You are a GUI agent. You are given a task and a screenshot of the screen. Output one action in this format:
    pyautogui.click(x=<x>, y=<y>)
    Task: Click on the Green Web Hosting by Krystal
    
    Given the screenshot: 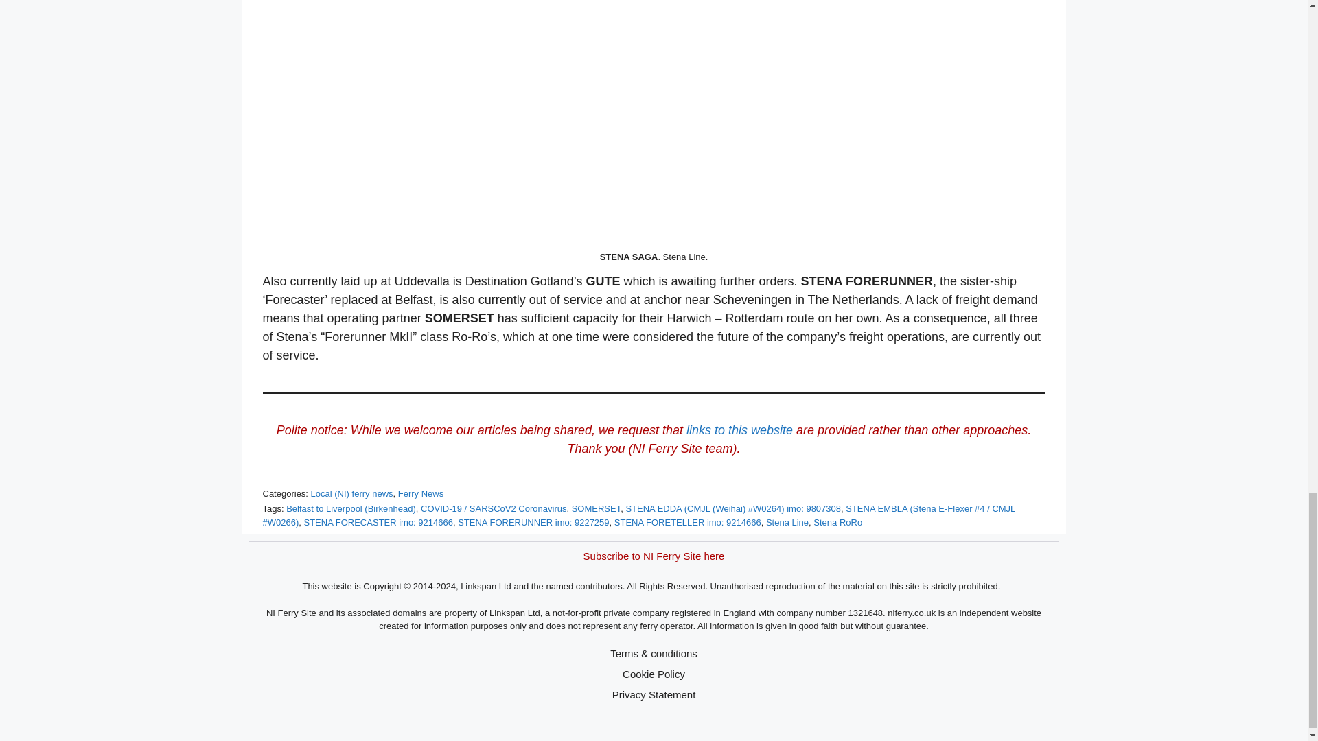 What is the action you would take?
    pyautogui.click(x=303, y=727)
    